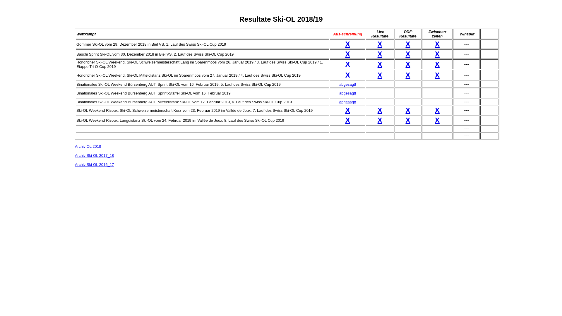  What do you see at coordinates (348, 44) in the screenshot?
I see `X` at bounding box center [348, 44].